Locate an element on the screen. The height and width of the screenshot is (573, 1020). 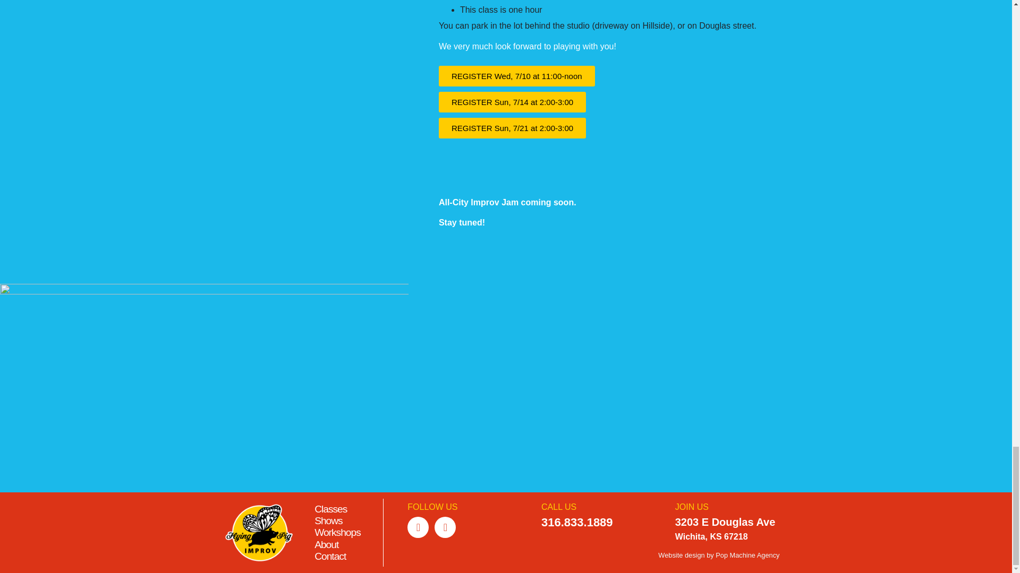
About is located at coordinates (326, 544).